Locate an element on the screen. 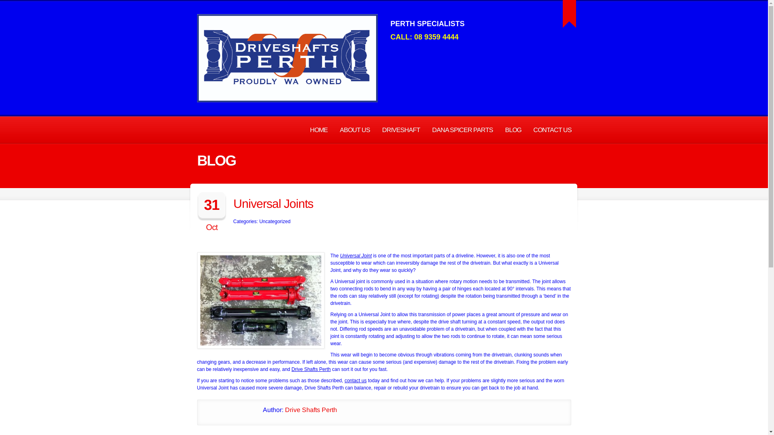 This screenshot has height=435, width=774. CONTACT US is located at coordinates (552, 130).